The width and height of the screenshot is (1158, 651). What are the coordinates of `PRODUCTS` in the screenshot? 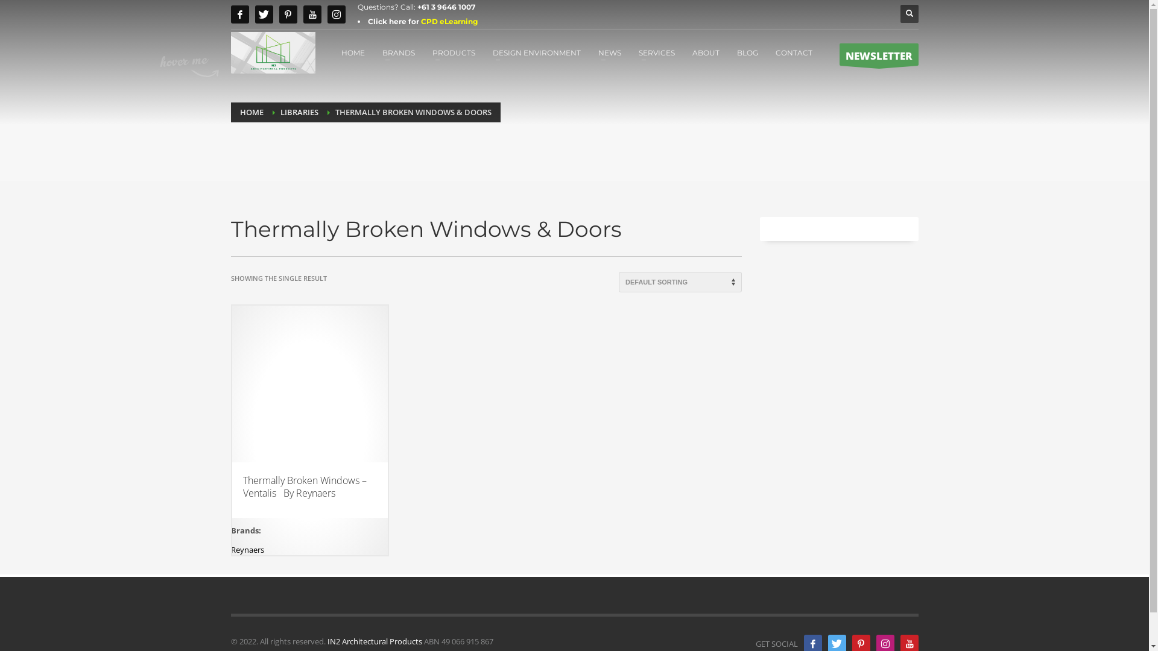 It's located at (454, 52).